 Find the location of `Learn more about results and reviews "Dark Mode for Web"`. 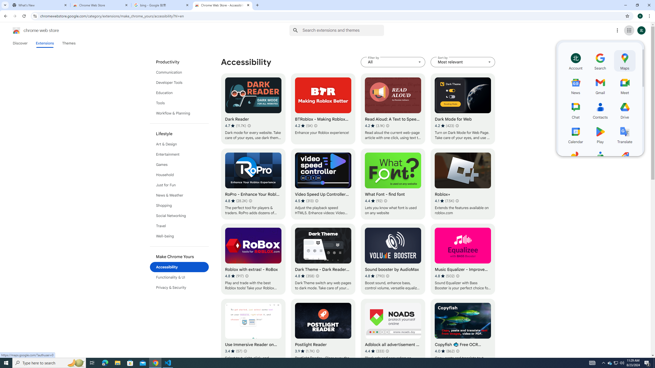

Learn more about results and reviews "Dark Mode for Web" is located at coordinates (457, 125).